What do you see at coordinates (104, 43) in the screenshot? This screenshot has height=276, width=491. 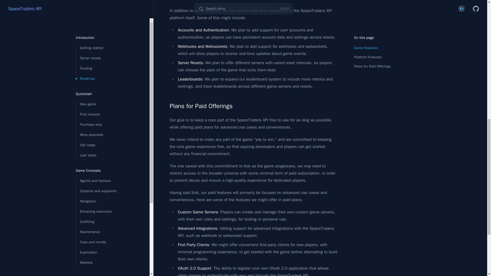 I see `Rate limits` at bounding box center [104, 43].